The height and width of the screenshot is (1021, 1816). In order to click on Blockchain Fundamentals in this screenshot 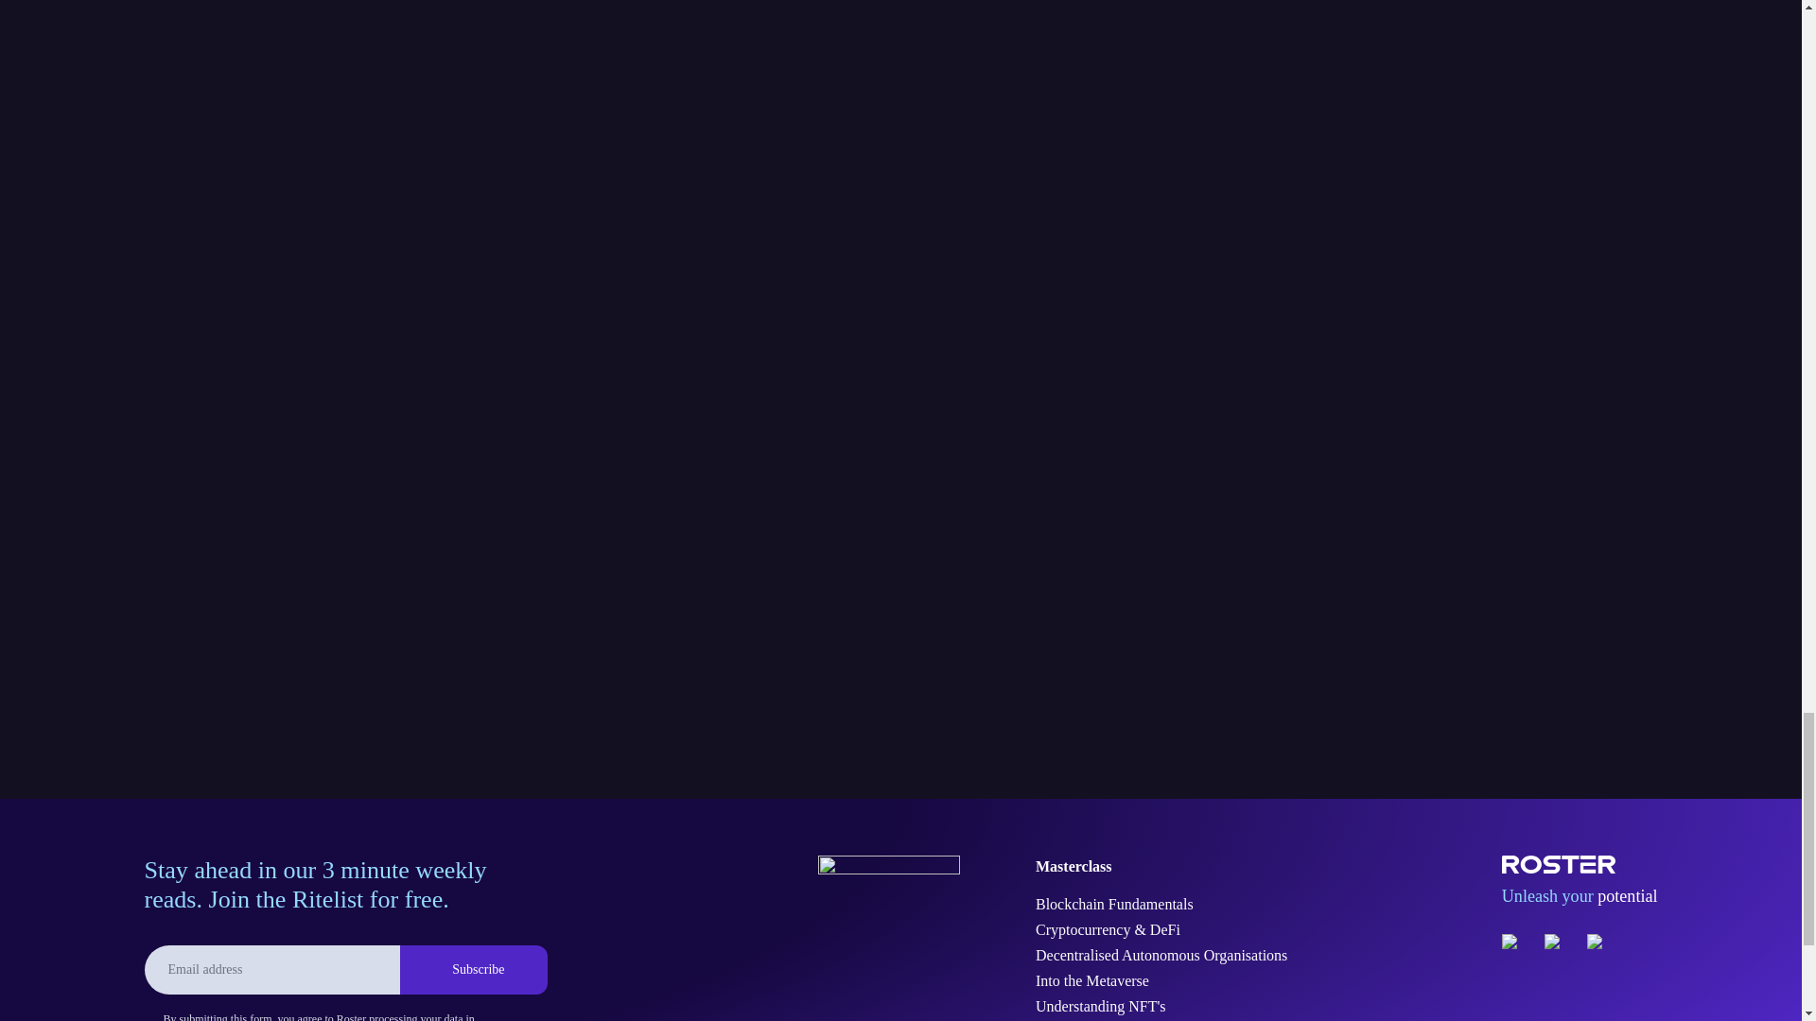, I will do `click(1161, 904)`.